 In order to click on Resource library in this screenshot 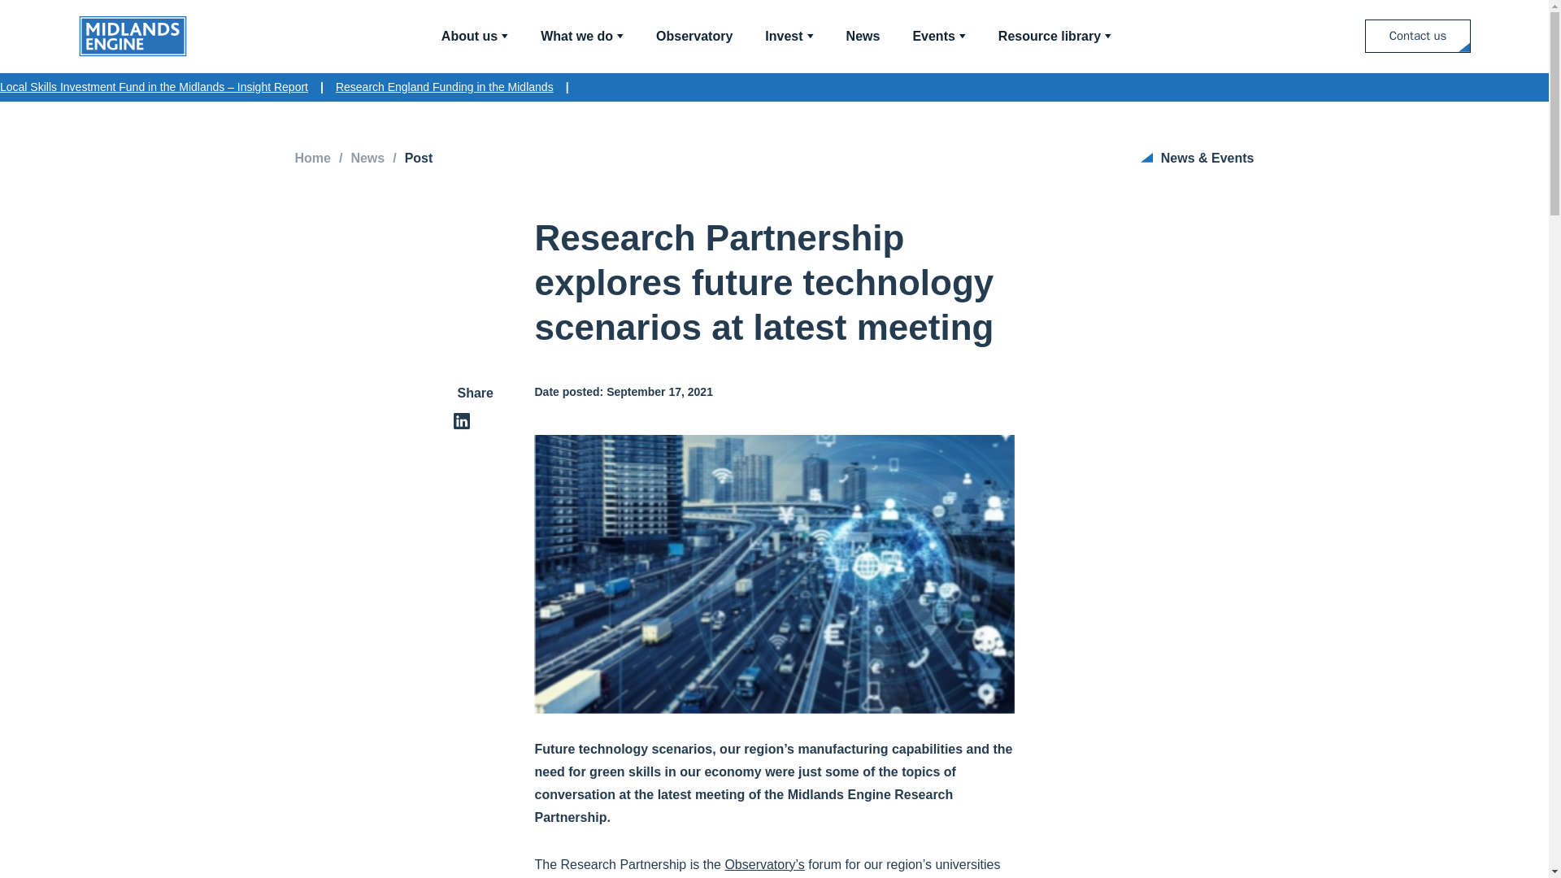, I will do `click(1055, 36)`.